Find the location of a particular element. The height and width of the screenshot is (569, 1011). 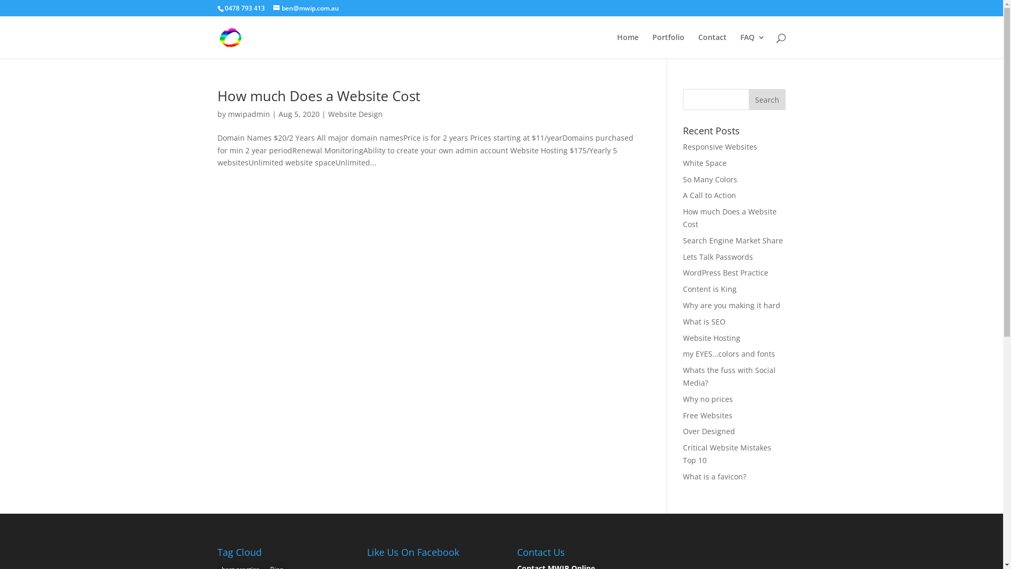

FAQ is located at coordinates (753, 46).